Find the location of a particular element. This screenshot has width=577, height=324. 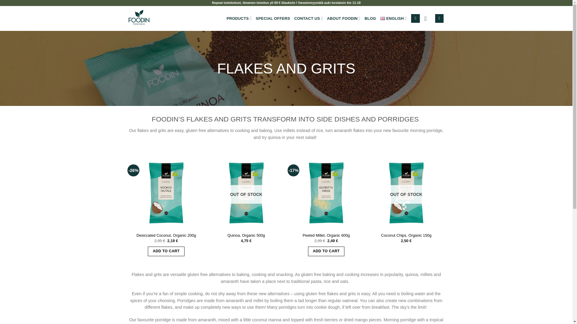

Cart is located at coordinates (439, 18).